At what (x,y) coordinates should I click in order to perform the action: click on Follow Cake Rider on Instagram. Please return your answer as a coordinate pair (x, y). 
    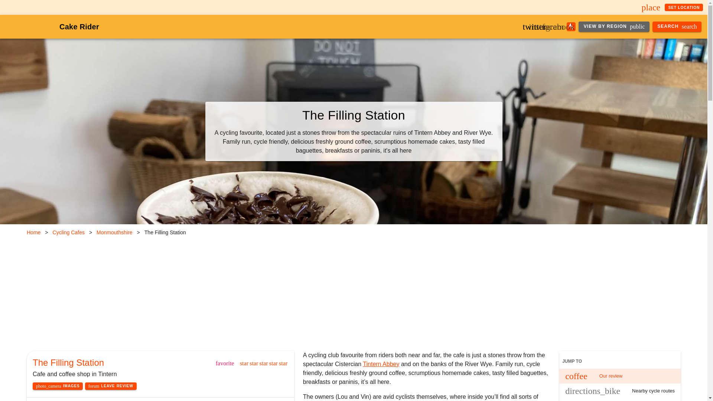
    Looking at the image, I should click on (546, 27).